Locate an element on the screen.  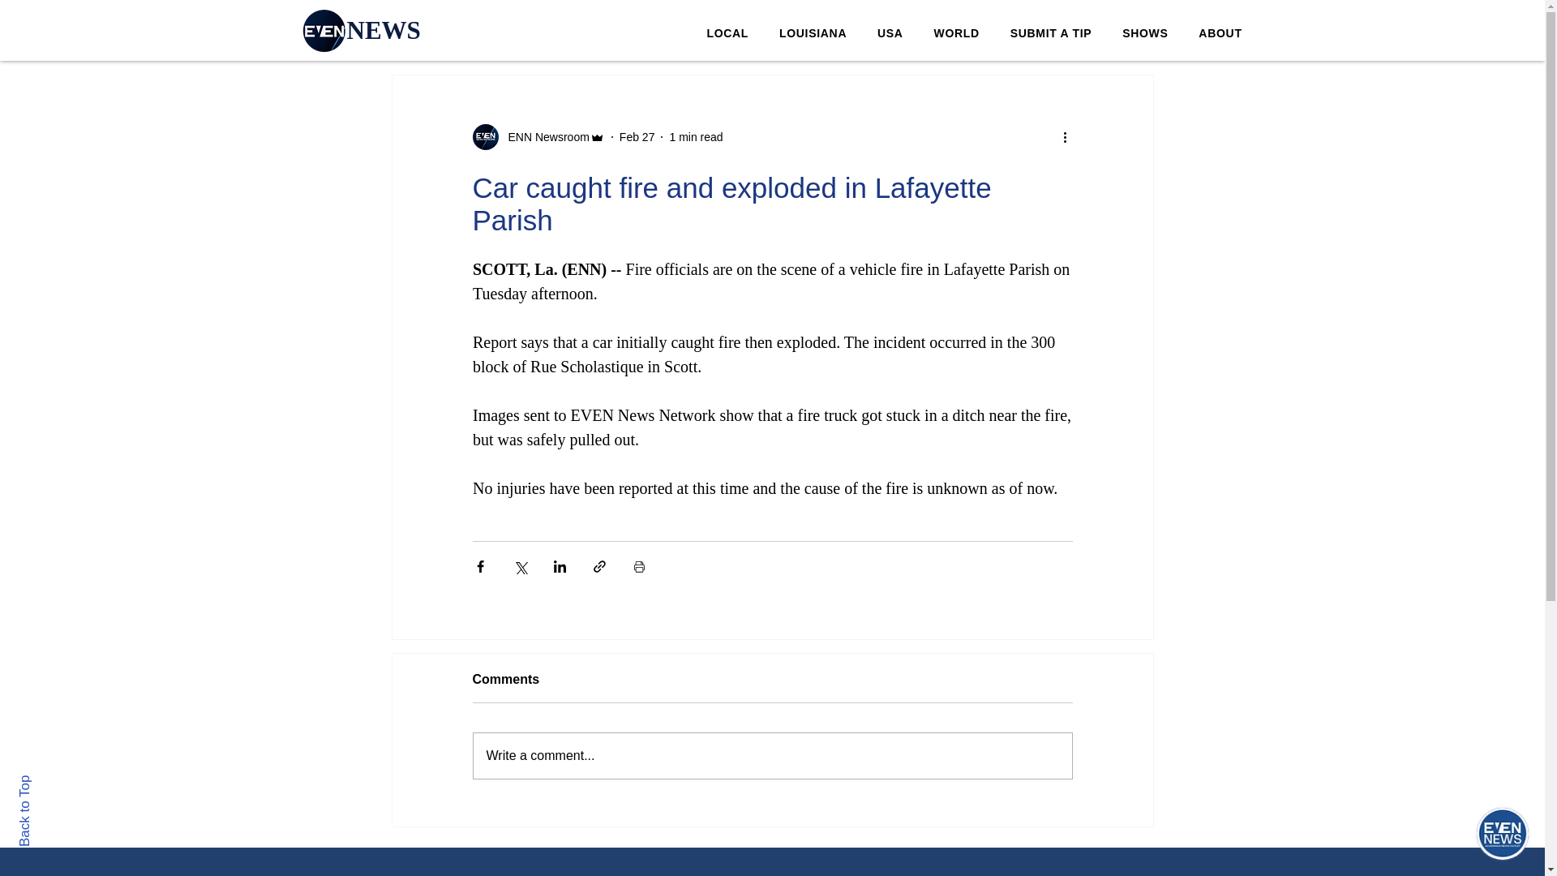
ABOUT is located at coordinates (973, 33).